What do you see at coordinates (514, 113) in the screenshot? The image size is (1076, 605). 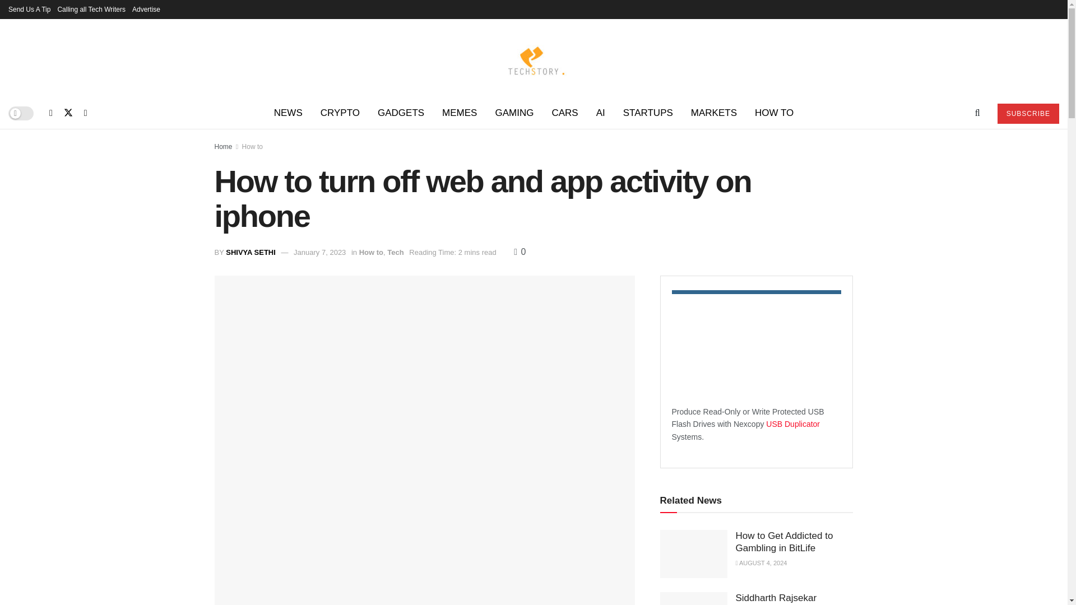 I see `GAMING` at bounding box center [514, 113].